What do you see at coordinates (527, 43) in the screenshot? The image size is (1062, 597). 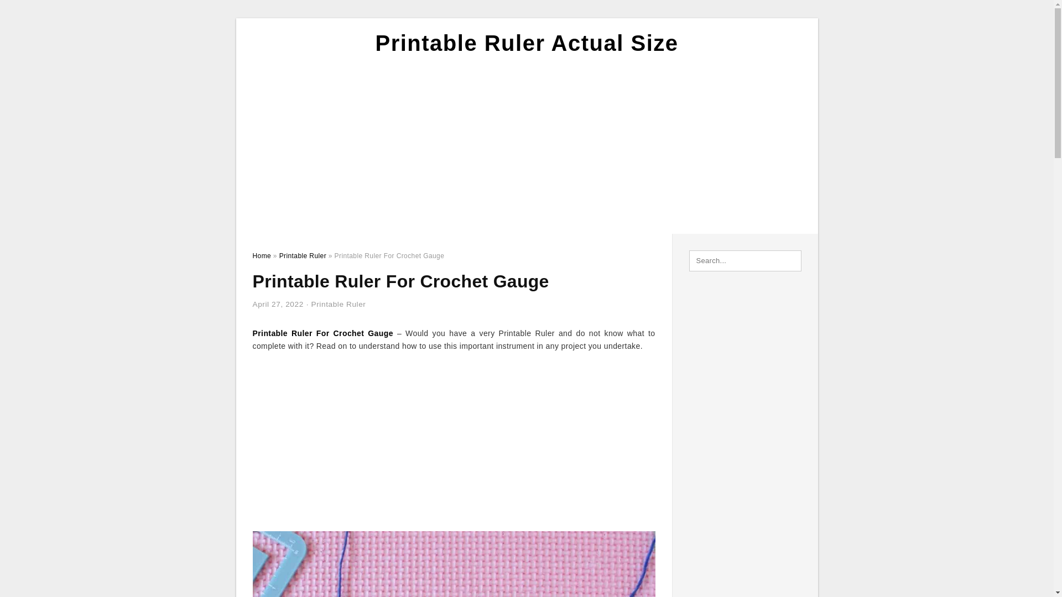 I see `Printable Ruler Actual Size` at bounding box center [527, 43].